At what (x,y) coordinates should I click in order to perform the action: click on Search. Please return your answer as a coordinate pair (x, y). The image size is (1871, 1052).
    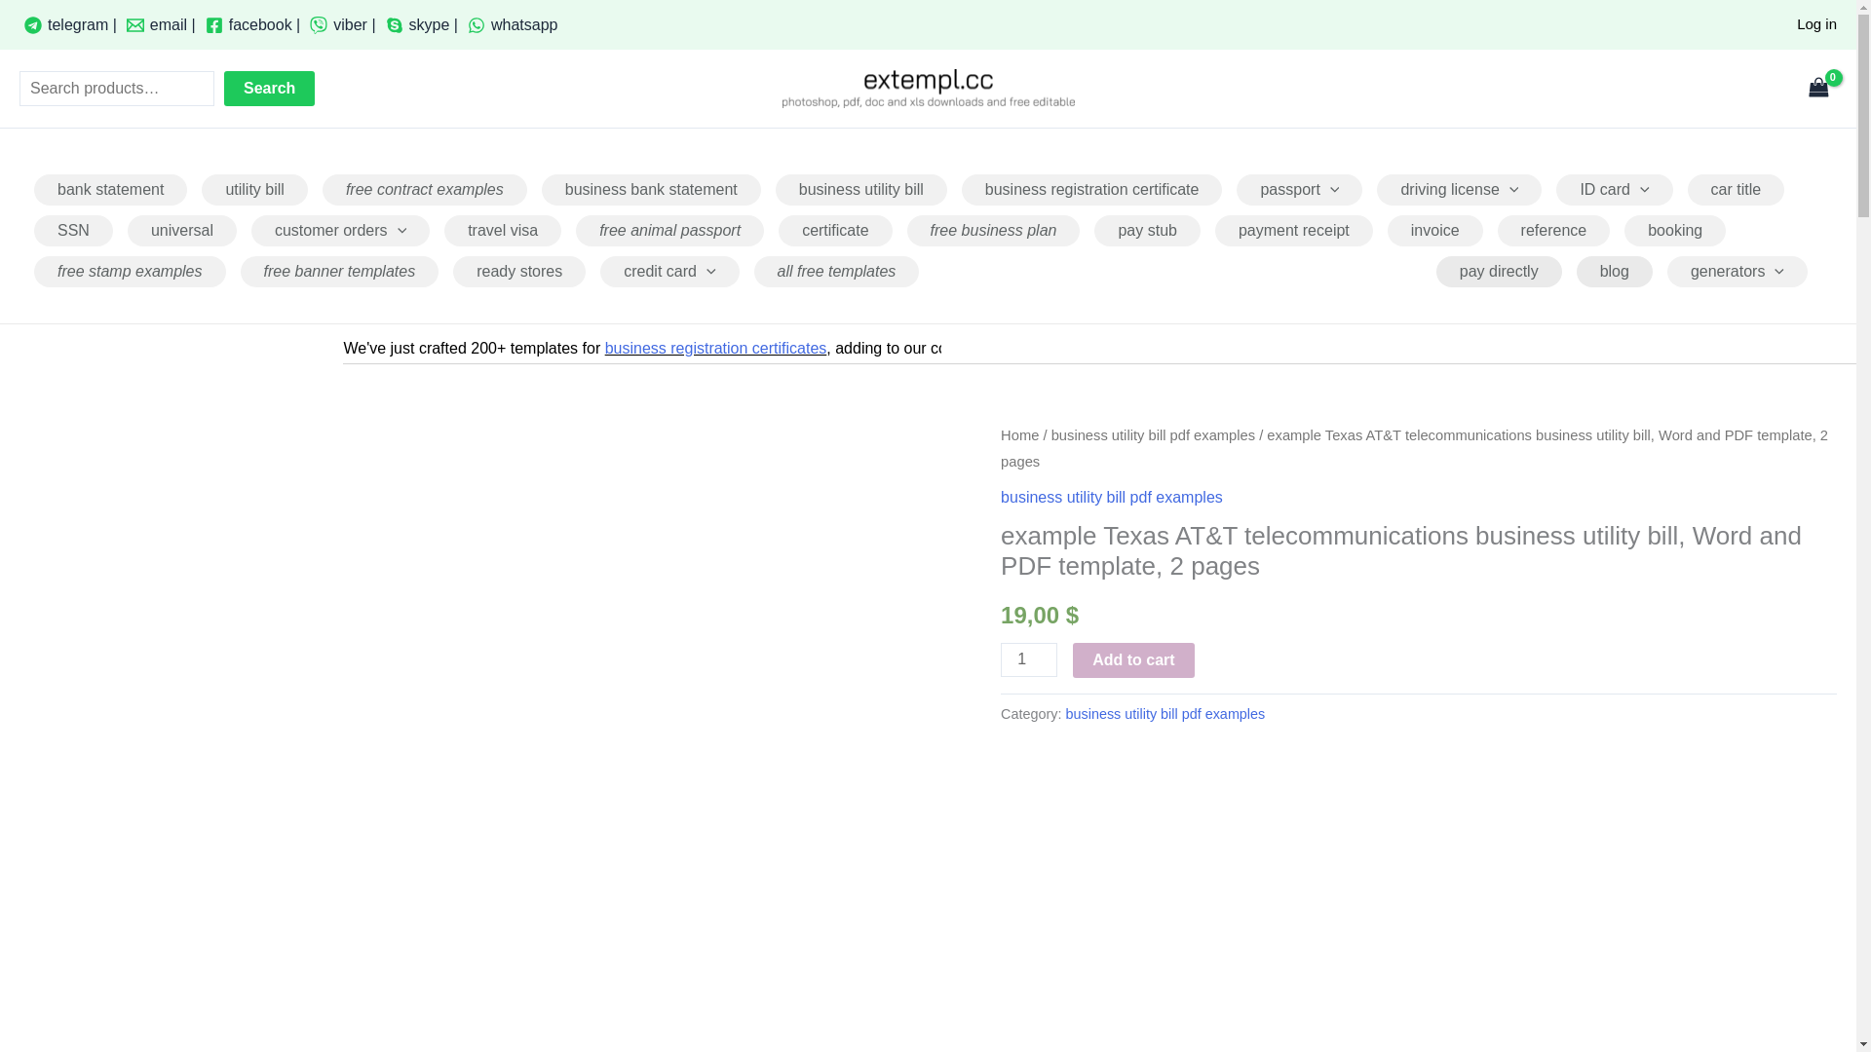
    Looking at the image, I should click on (269, 89).